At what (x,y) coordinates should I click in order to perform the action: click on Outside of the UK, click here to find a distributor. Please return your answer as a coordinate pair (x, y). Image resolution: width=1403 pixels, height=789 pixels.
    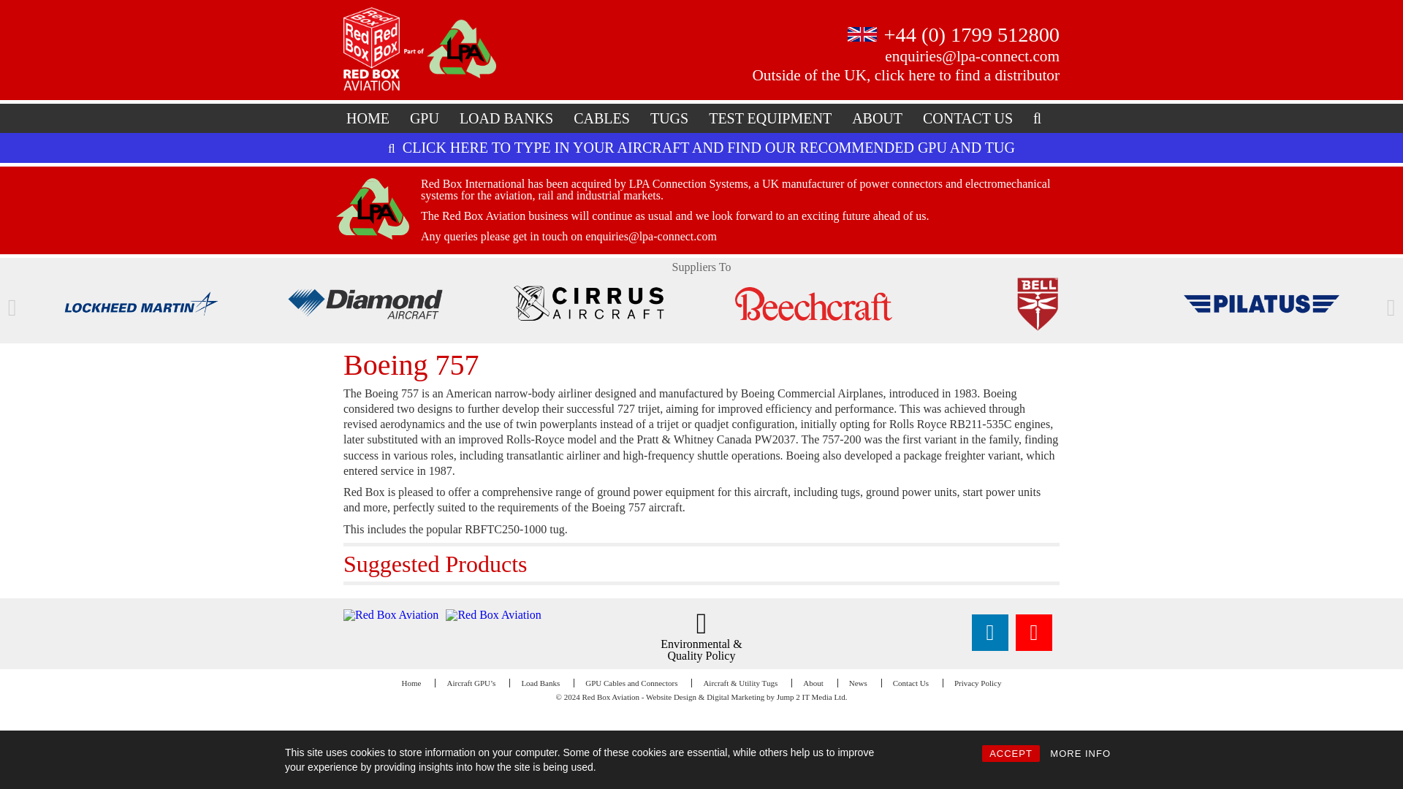
    Looking at the image, I should click on (905, 75).